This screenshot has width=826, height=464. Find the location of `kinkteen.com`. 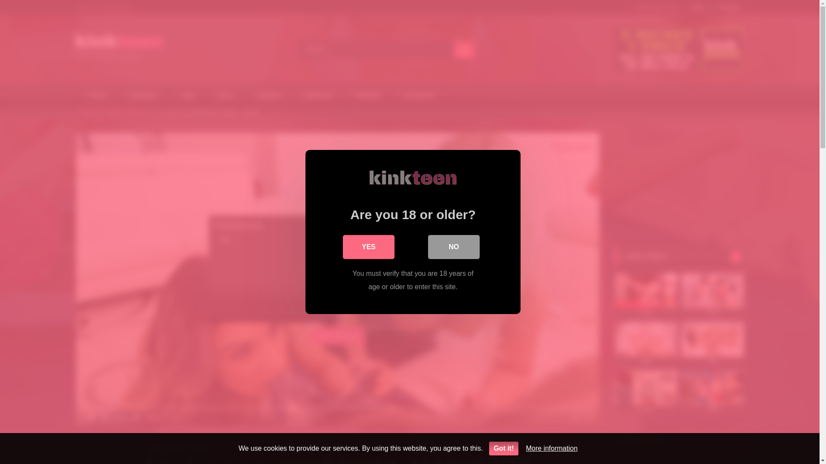

kinkteen.com is located at coordinates (119, 42).